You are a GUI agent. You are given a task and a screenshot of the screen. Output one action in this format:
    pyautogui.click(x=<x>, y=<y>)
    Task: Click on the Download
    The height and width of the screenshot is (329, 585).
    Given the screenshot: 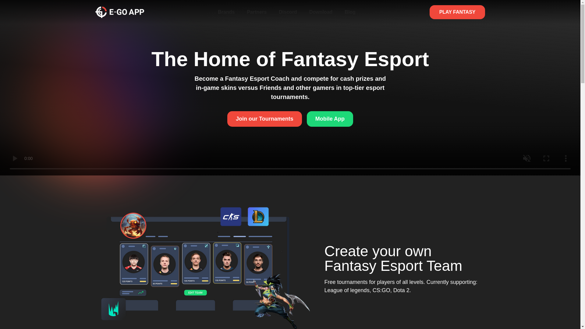 What is the action you would take?
    pyautogui.click(x=321, y=12)
    